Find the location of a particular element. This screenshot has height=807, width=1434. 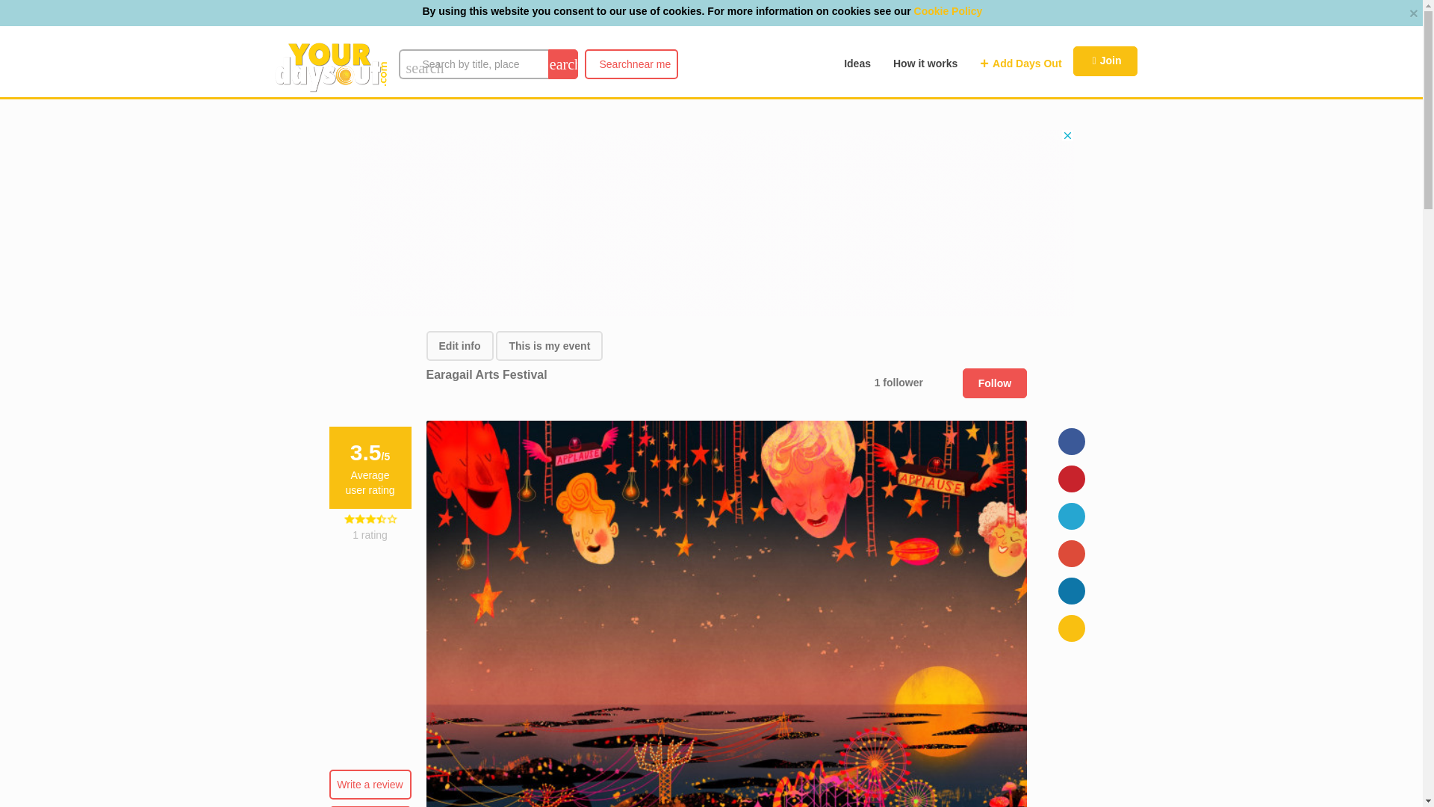

Edit info is located at coordinates (459, 345).